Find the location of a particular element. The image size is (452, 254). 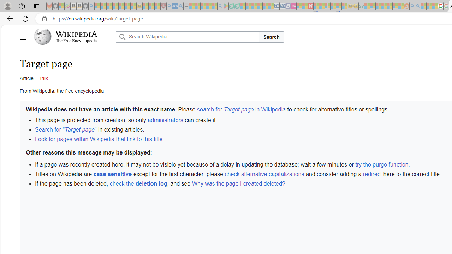

The Free Encyclopedia is located at coordinates (76, 41).